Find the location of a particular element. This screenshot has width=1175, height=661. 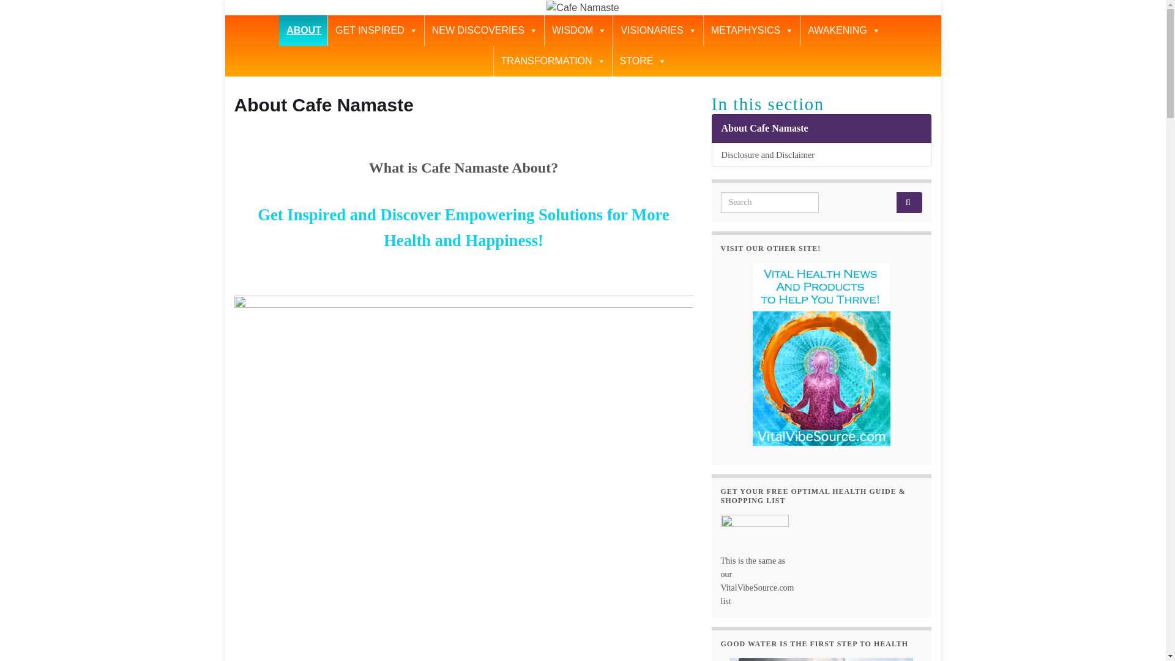

VISIONARIES is located at coordinates (658, 30).